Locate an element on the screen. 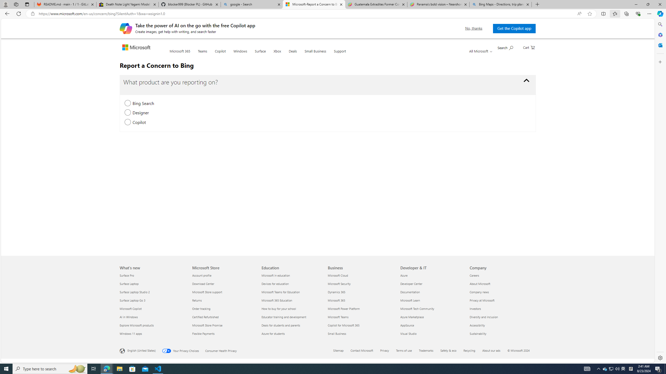 This screenshot has width=666, height=374. Sustainability Company is located at coordinates (478, 333).